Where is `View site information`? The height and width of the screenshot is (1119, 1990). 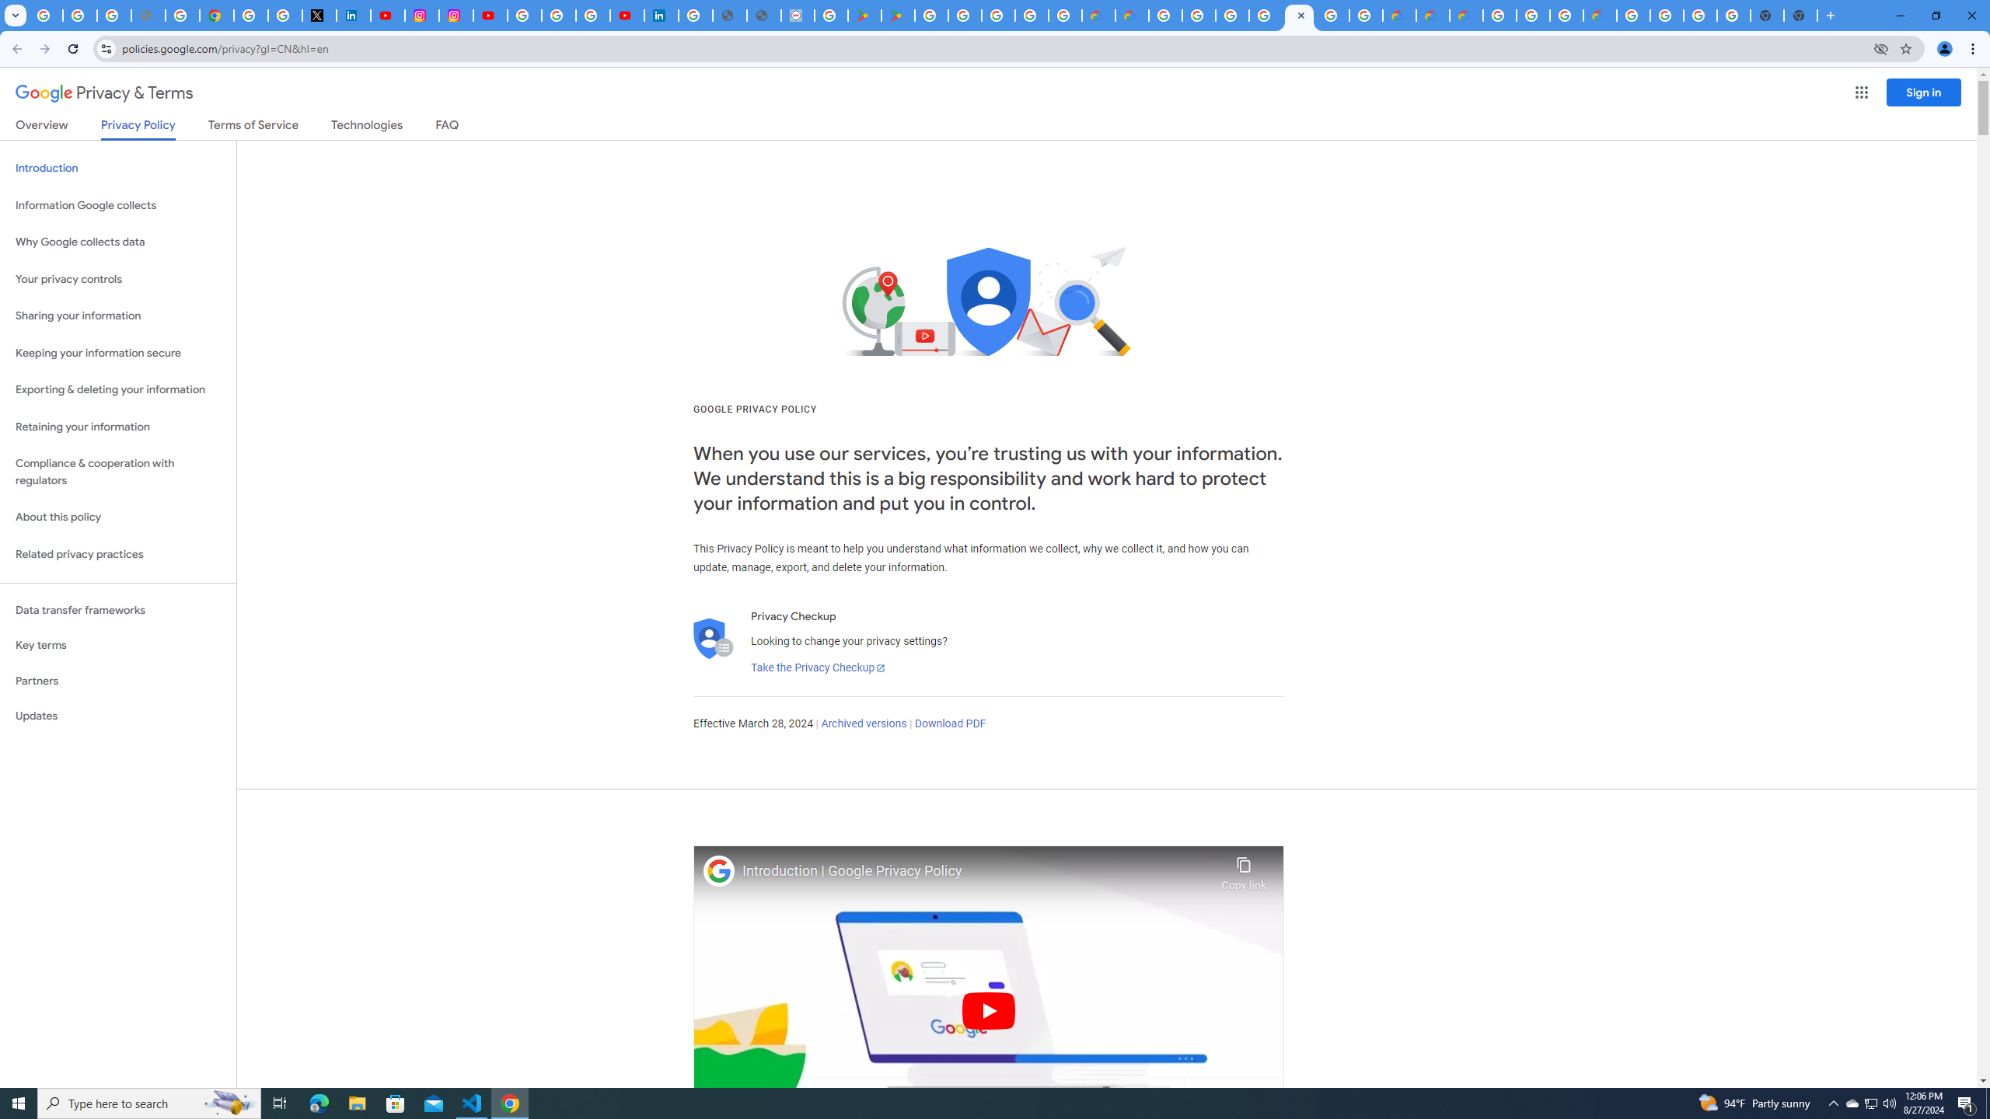 View site information is located at coordinates (106, 48).